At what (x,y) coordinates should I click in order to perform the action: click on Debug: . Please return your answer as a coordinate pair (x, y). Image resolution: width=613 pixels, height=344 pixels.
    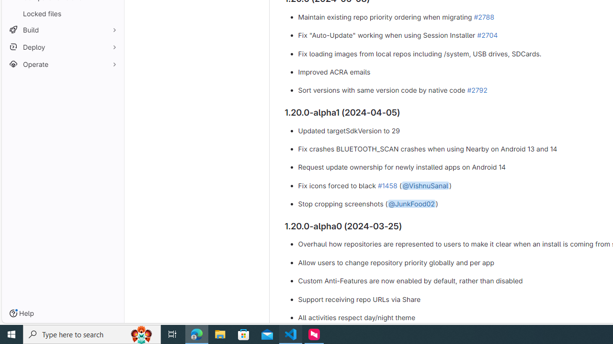
    Looking at the image, I should click on (74, 319).